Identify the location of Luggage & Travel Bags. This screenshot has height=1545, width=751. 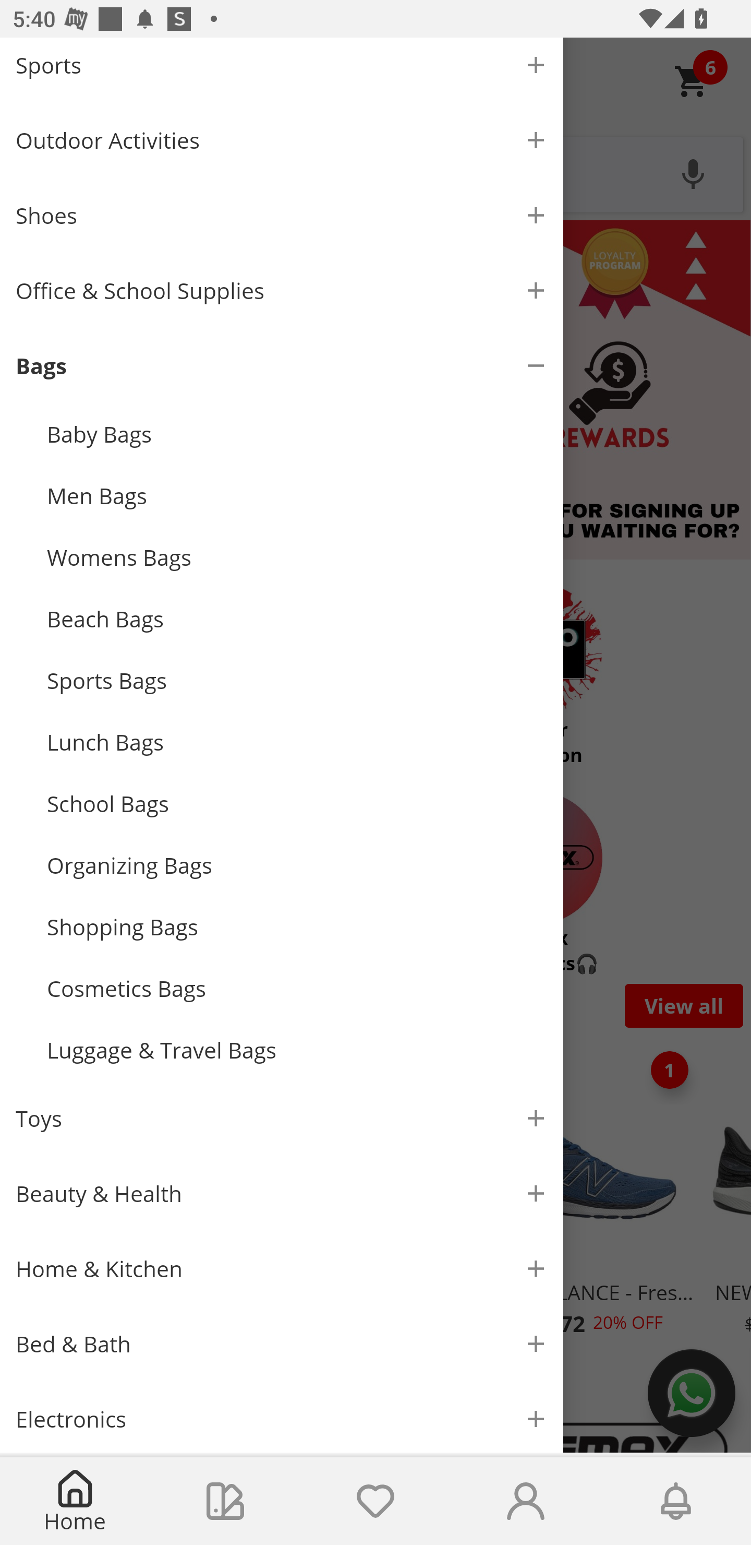
(297, 1050).